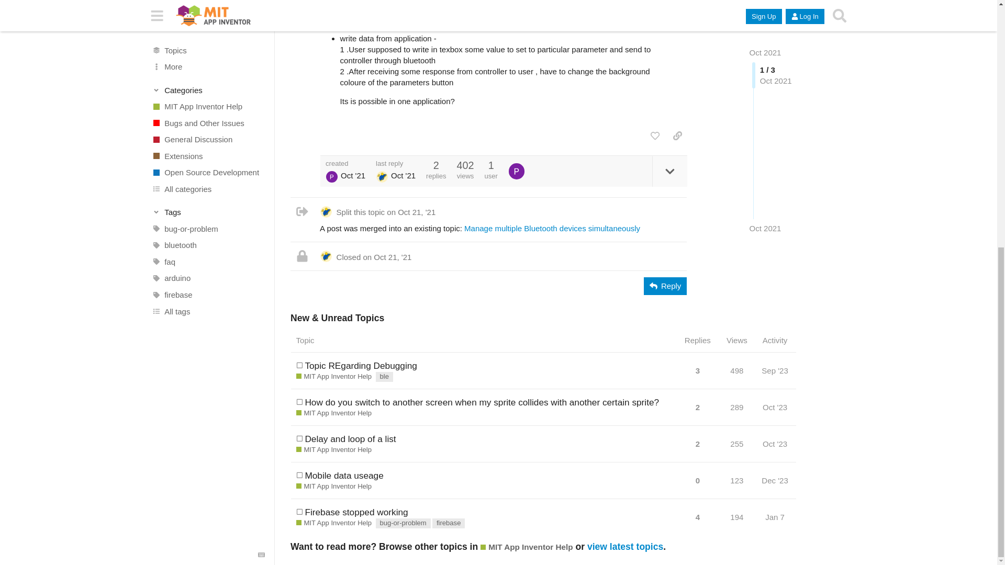  Describe the element at coordinates (262, 119) in the screenshot. I see `Keyboard Shortcuts` at that location.